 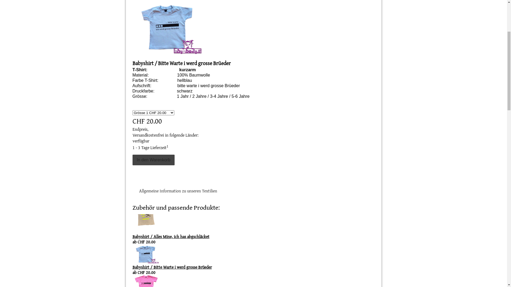 I want to click on ERWACHSENE, so click(x=312, y=32).